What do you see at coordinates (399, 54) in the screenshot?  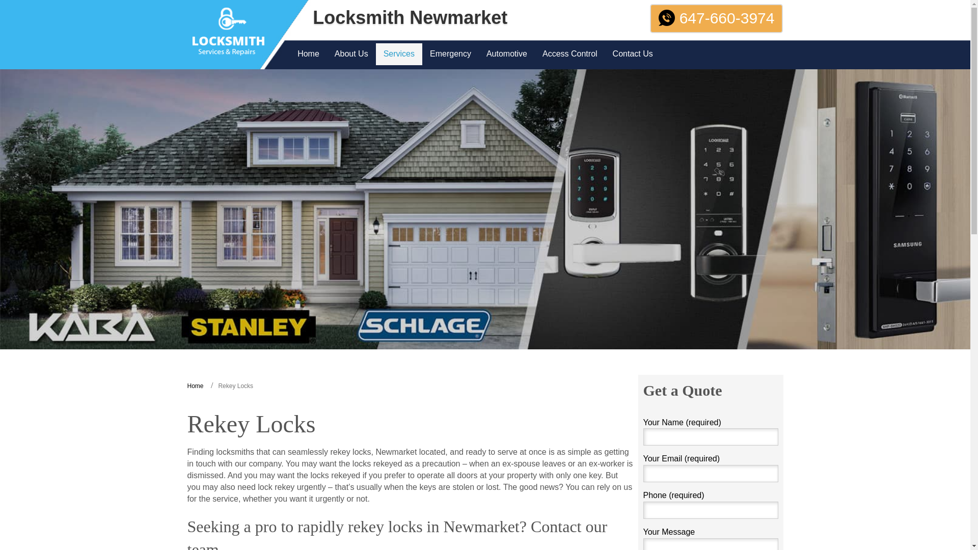 I see `Services` at bounding box center [399, 54].